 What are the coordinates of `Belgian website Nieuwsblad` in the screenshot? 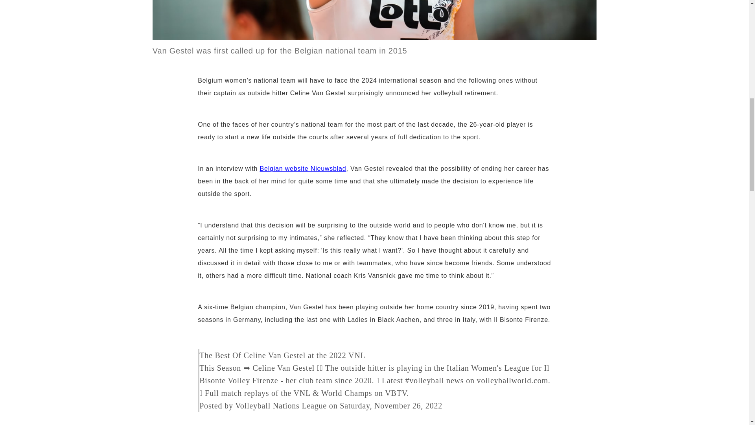 It's located at (303, 168).